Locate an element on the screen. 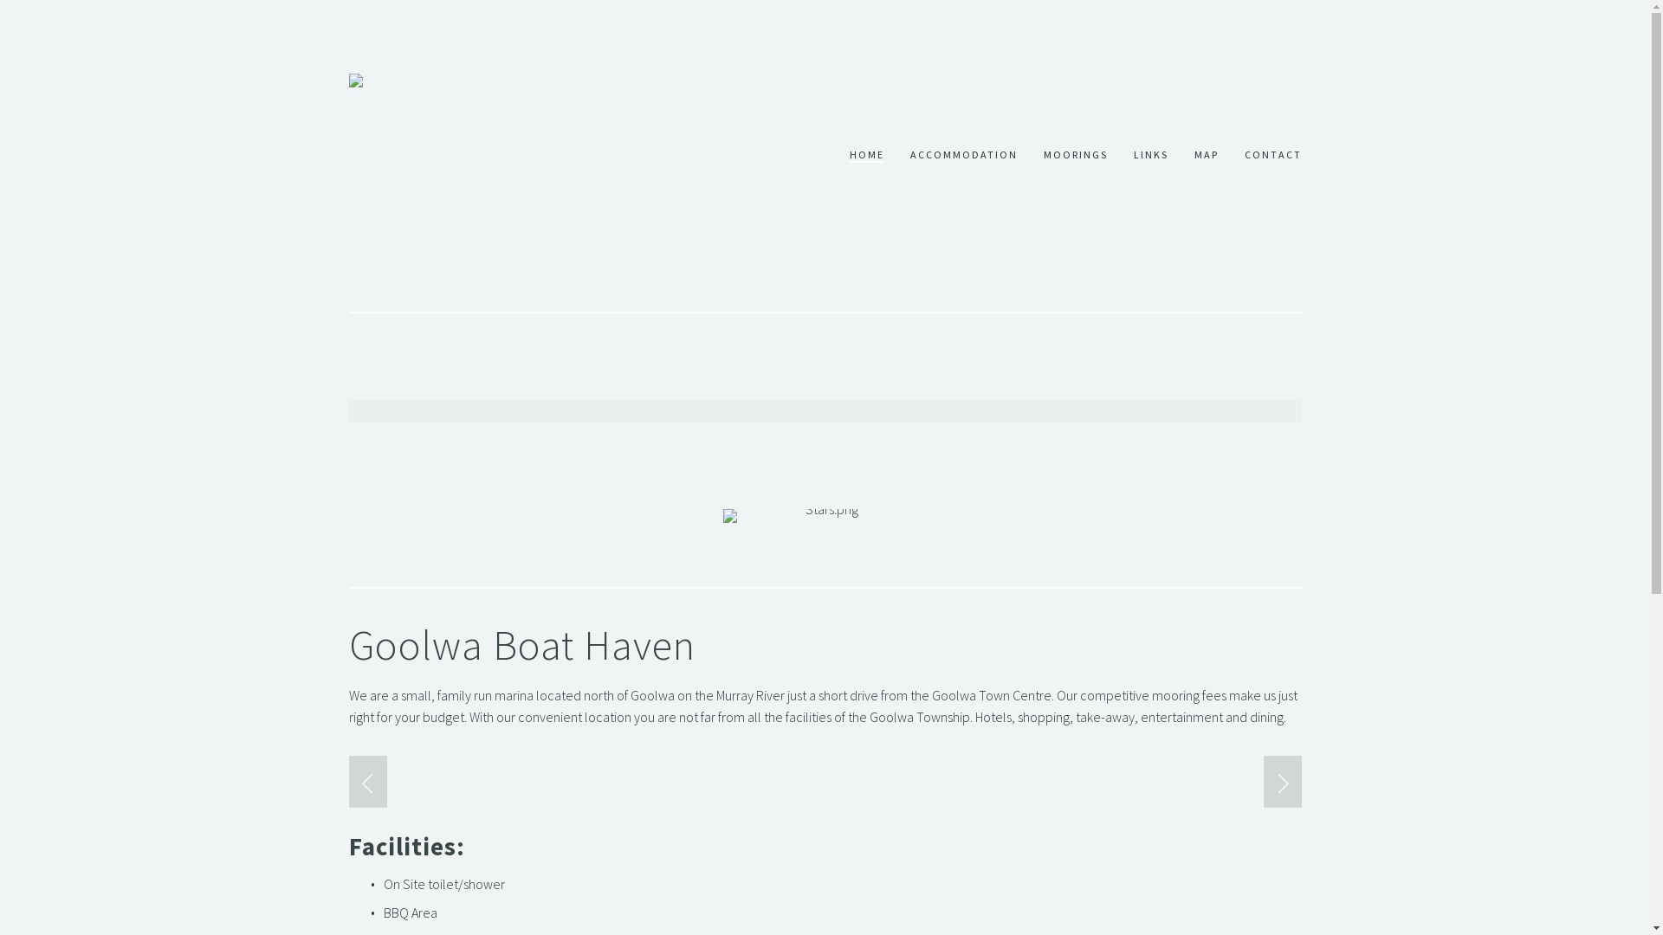 The image size is (1663, 935). ACCOMMODATION is located at coordinates (963, 155).